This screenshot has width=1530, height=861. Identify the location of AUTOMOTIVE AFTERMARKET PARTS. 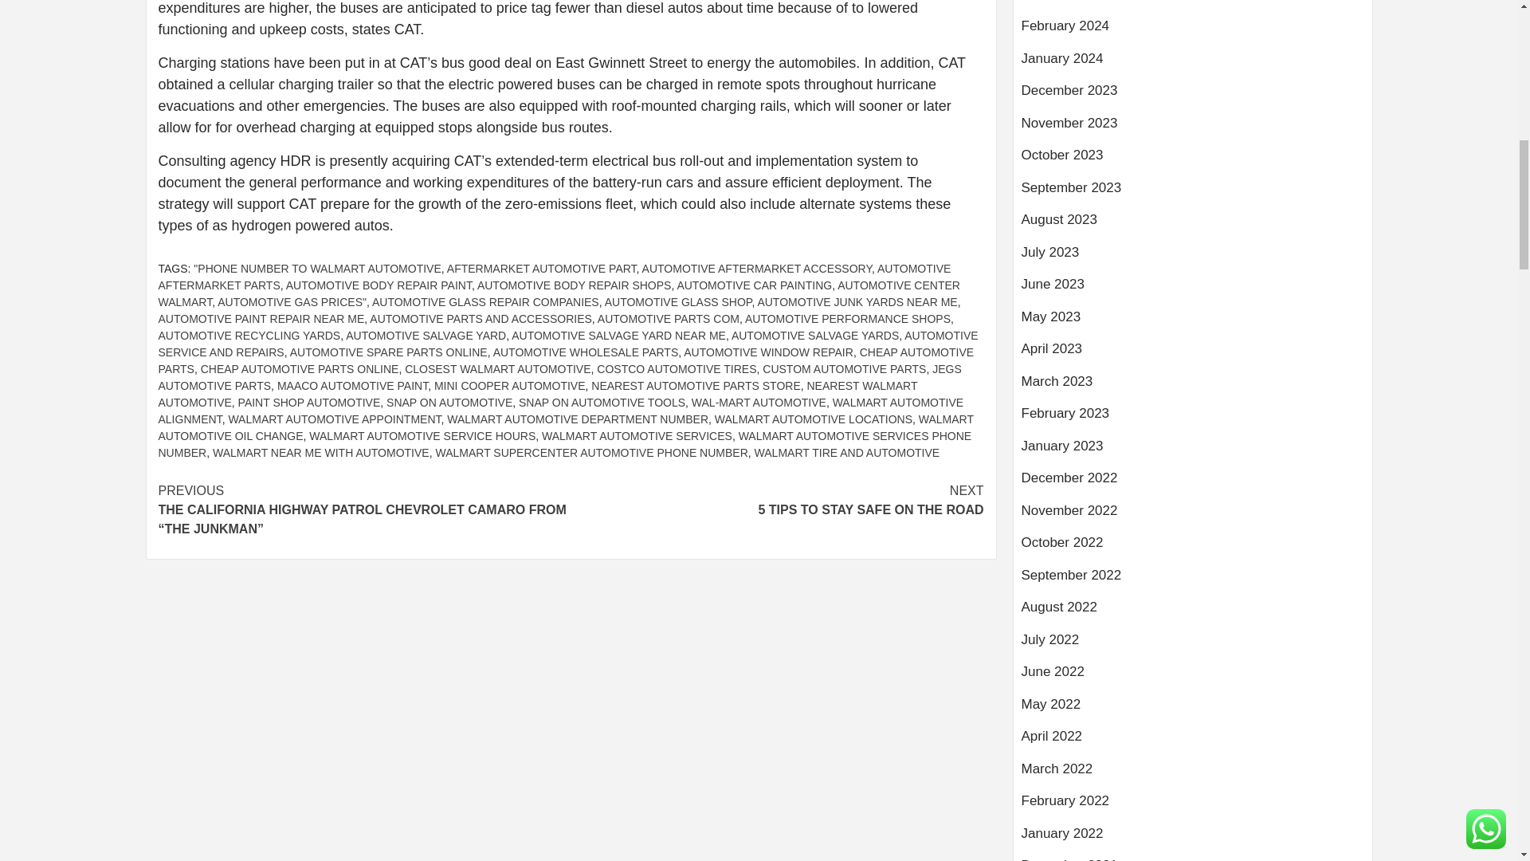
(553, 277).